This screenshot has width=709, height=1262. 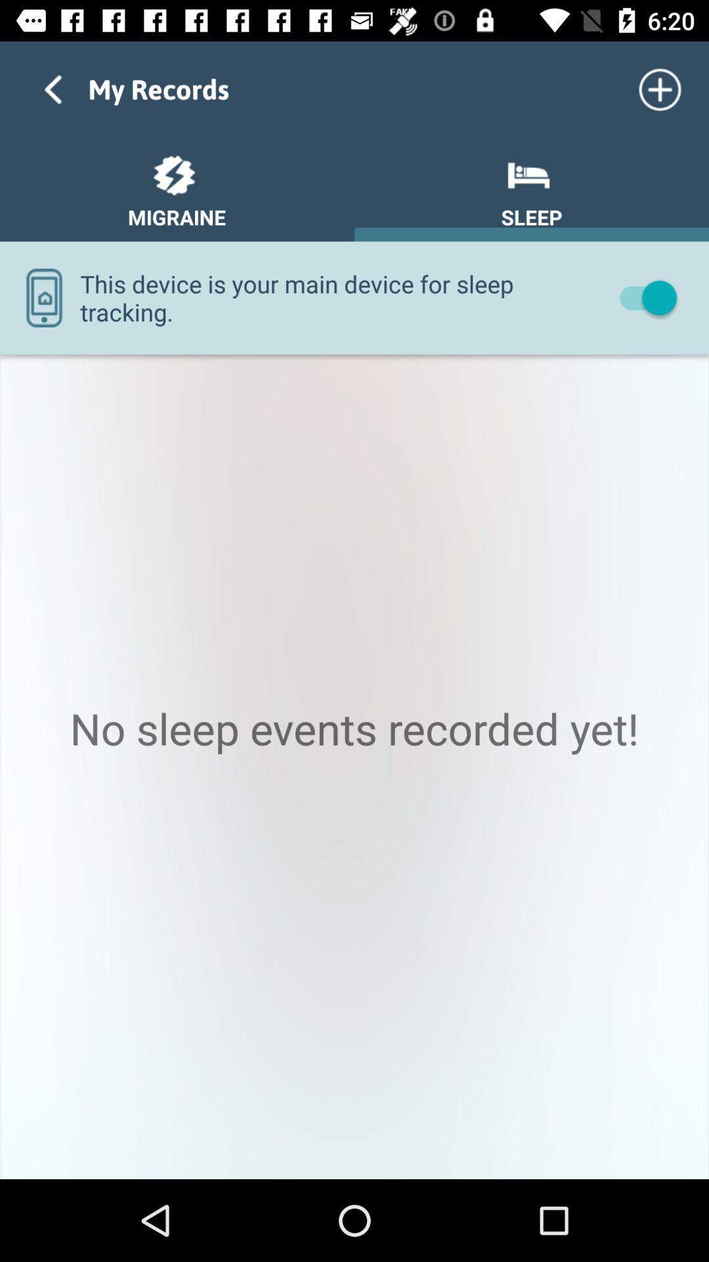 What do you see at coordinates (642, 297) in the screenshot?
I see `turn off item` at bounding box center [642, 297].